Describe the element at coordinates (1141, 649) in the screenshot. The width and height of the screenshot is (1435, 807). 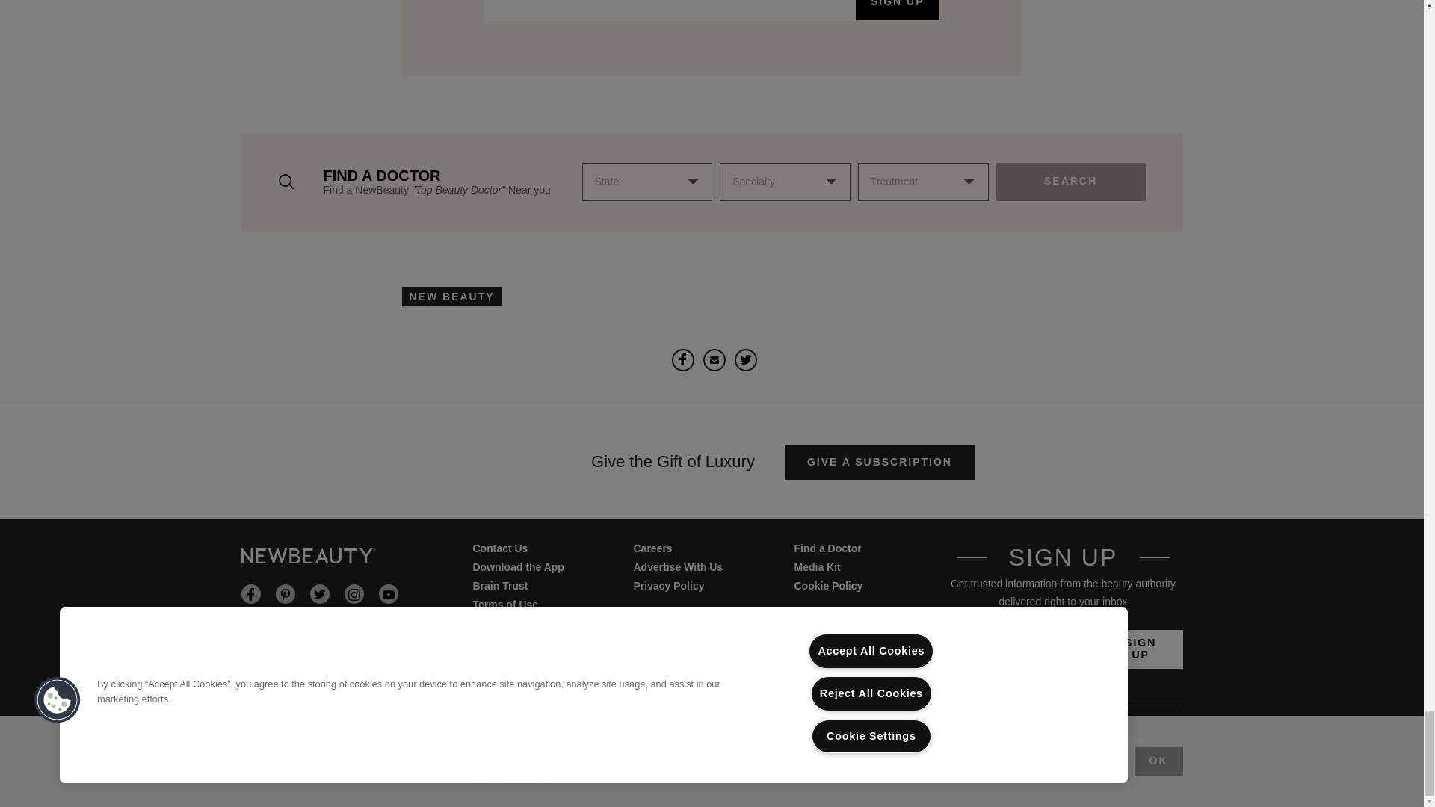
I see `Sign Up` at that location.